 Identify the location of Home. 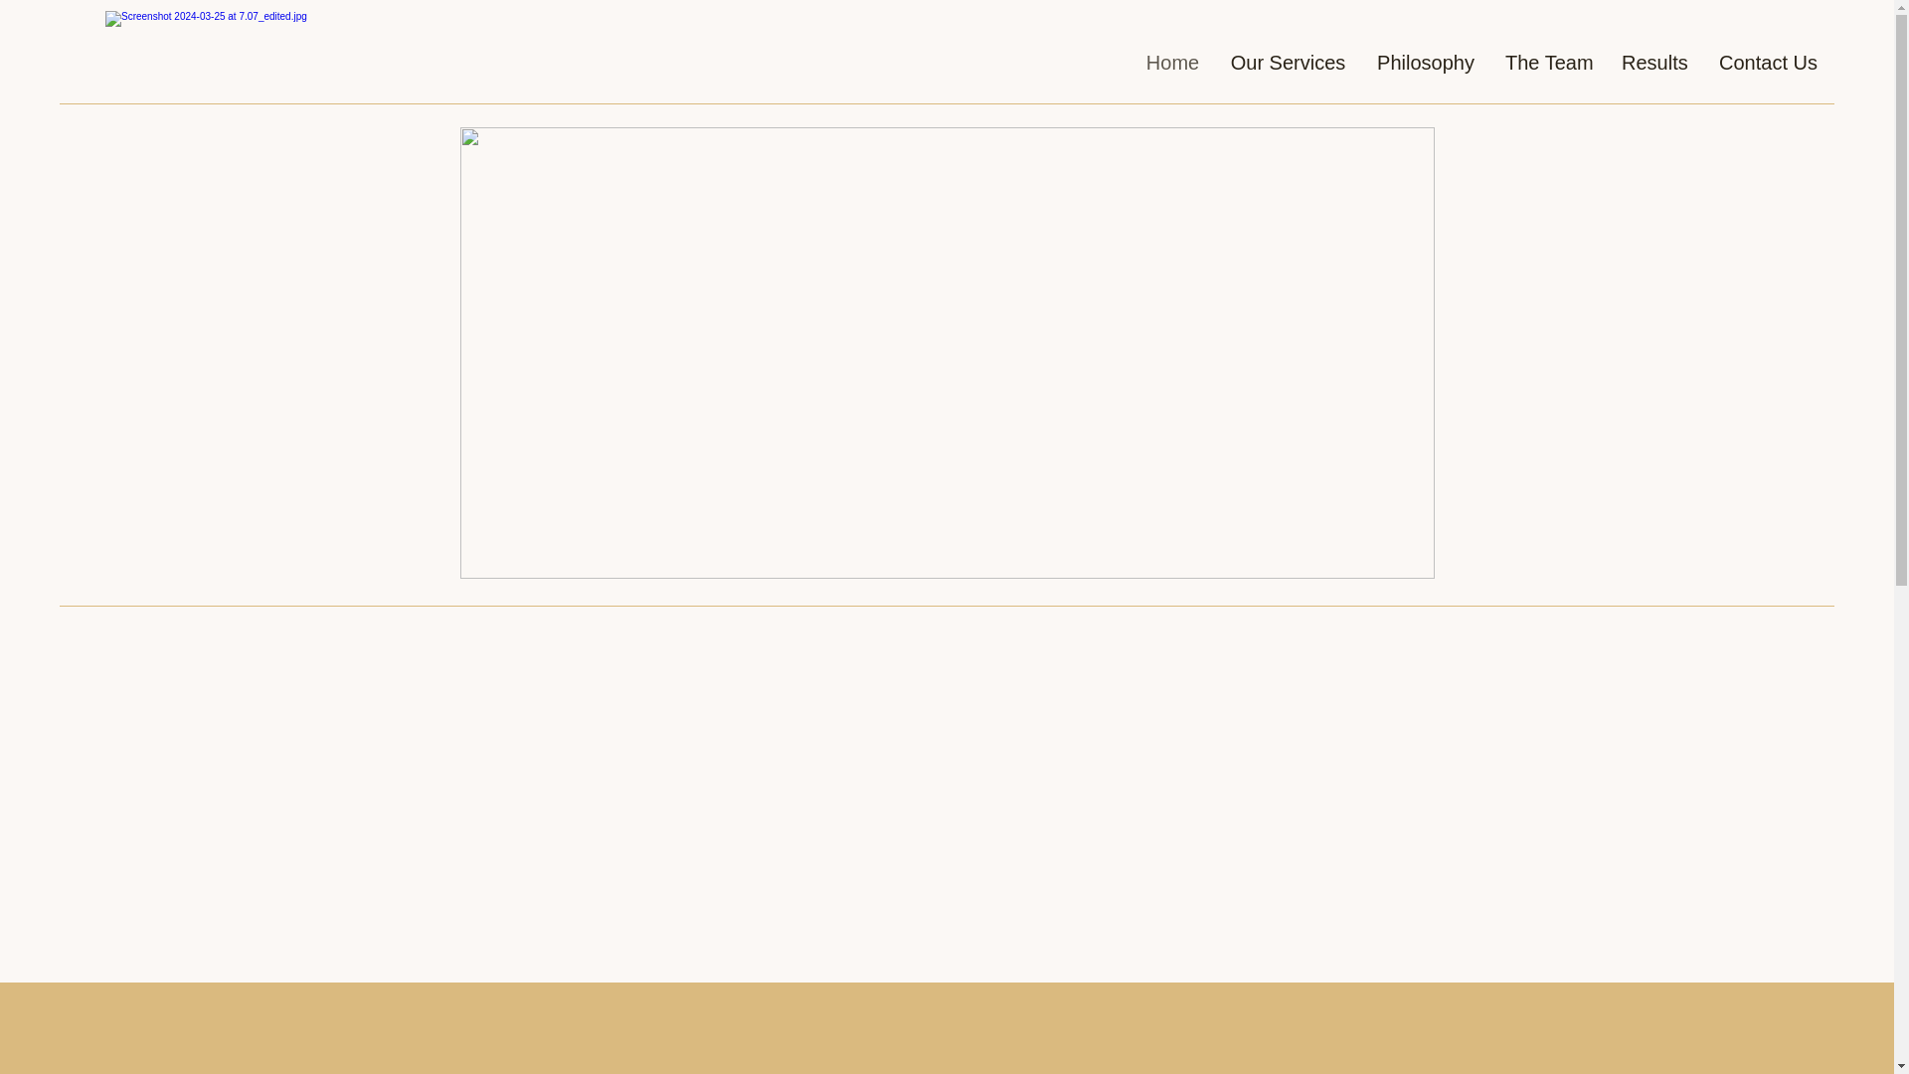
(1171, 63).